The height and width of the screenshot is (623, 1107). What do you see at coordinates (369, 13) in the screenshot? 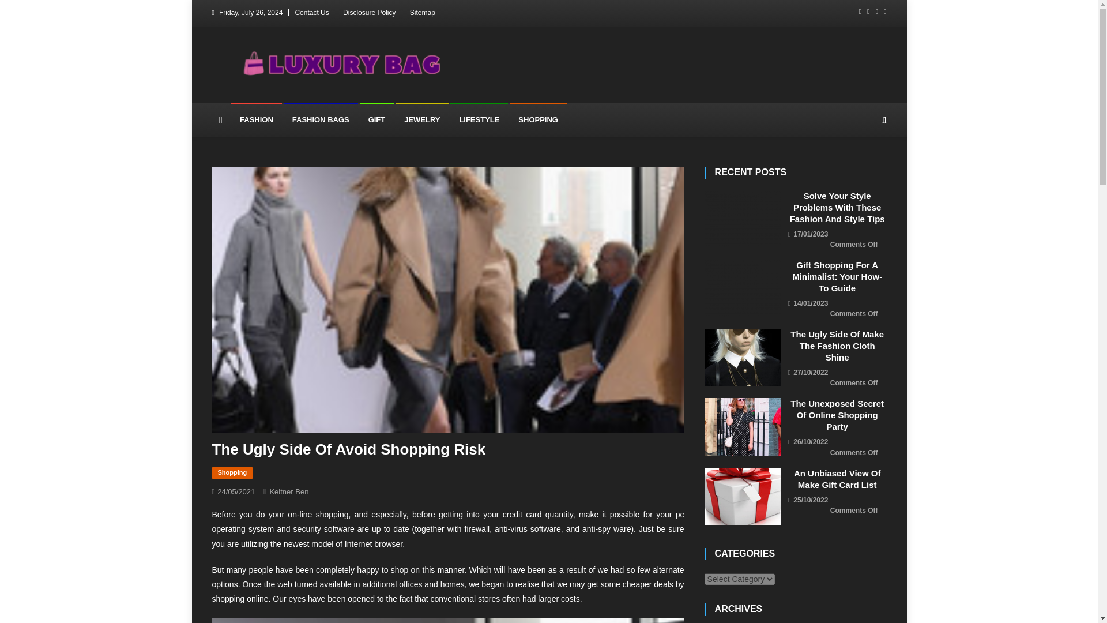
I see `Disclosure Policy` at bounding box center [369, 13].